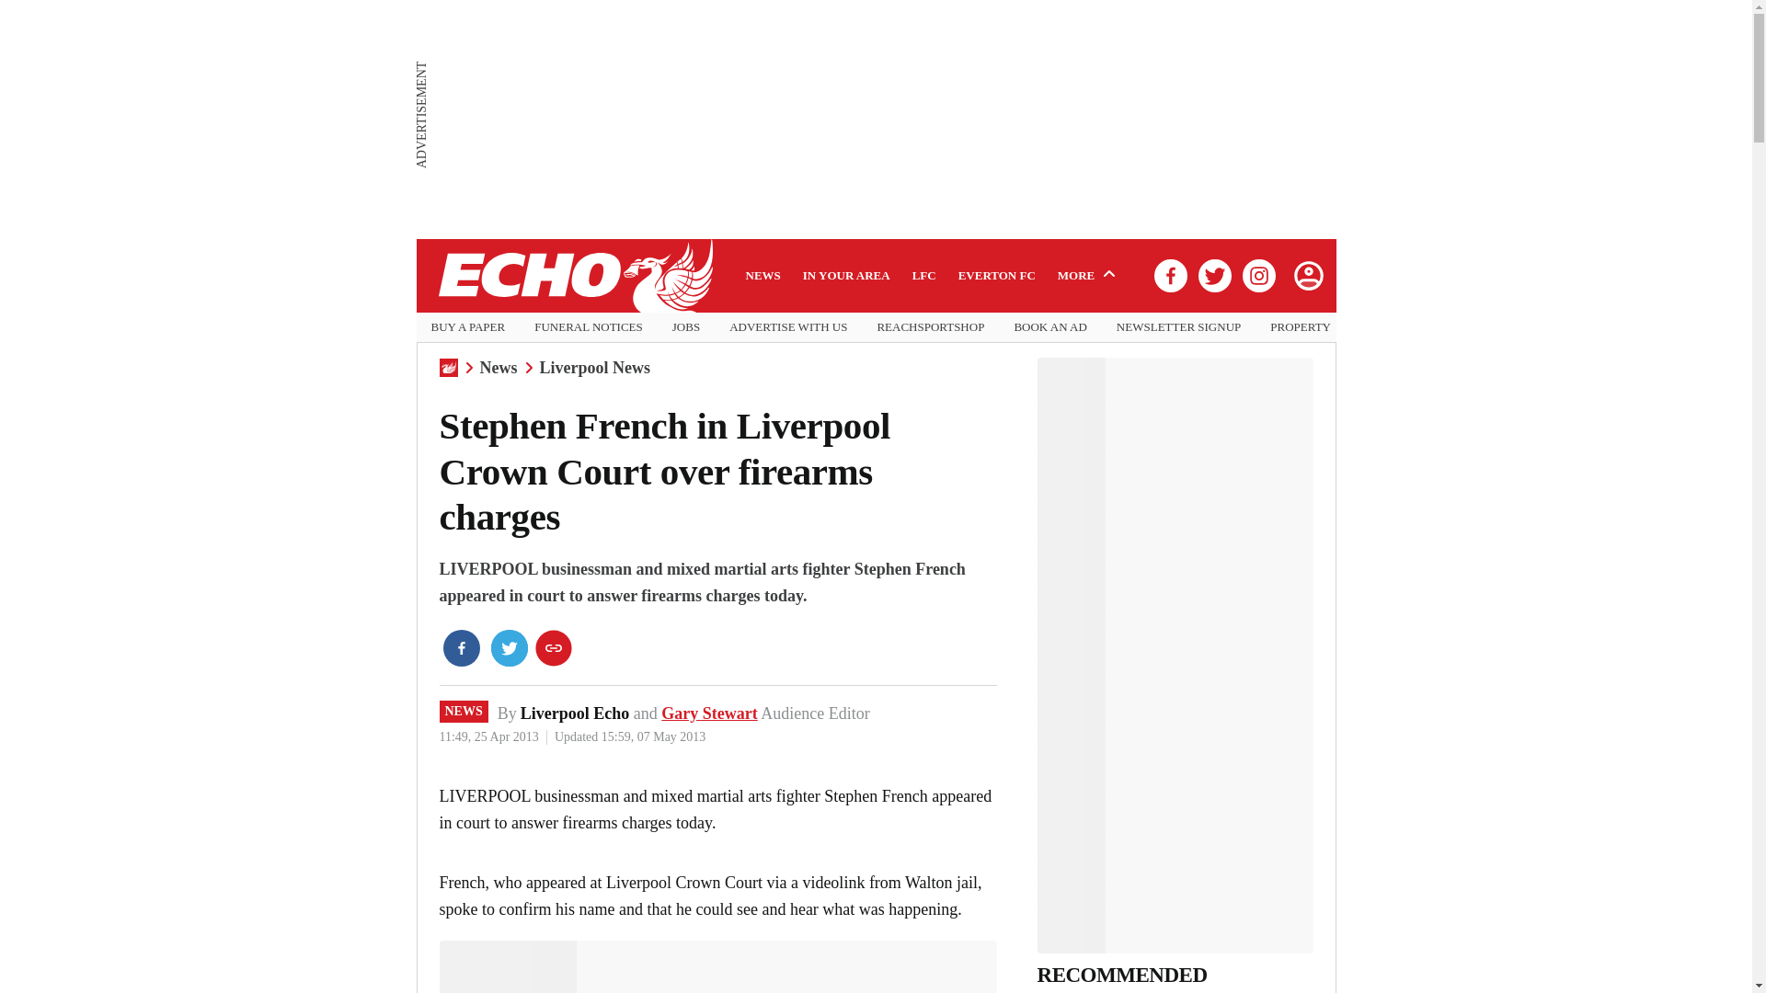 The height and width of the screenshot is (993, 1766). What do you see at coordinates (1301, 327) in the screenshot?
I see `PROPERTY` at bounding box center [1301, 327].